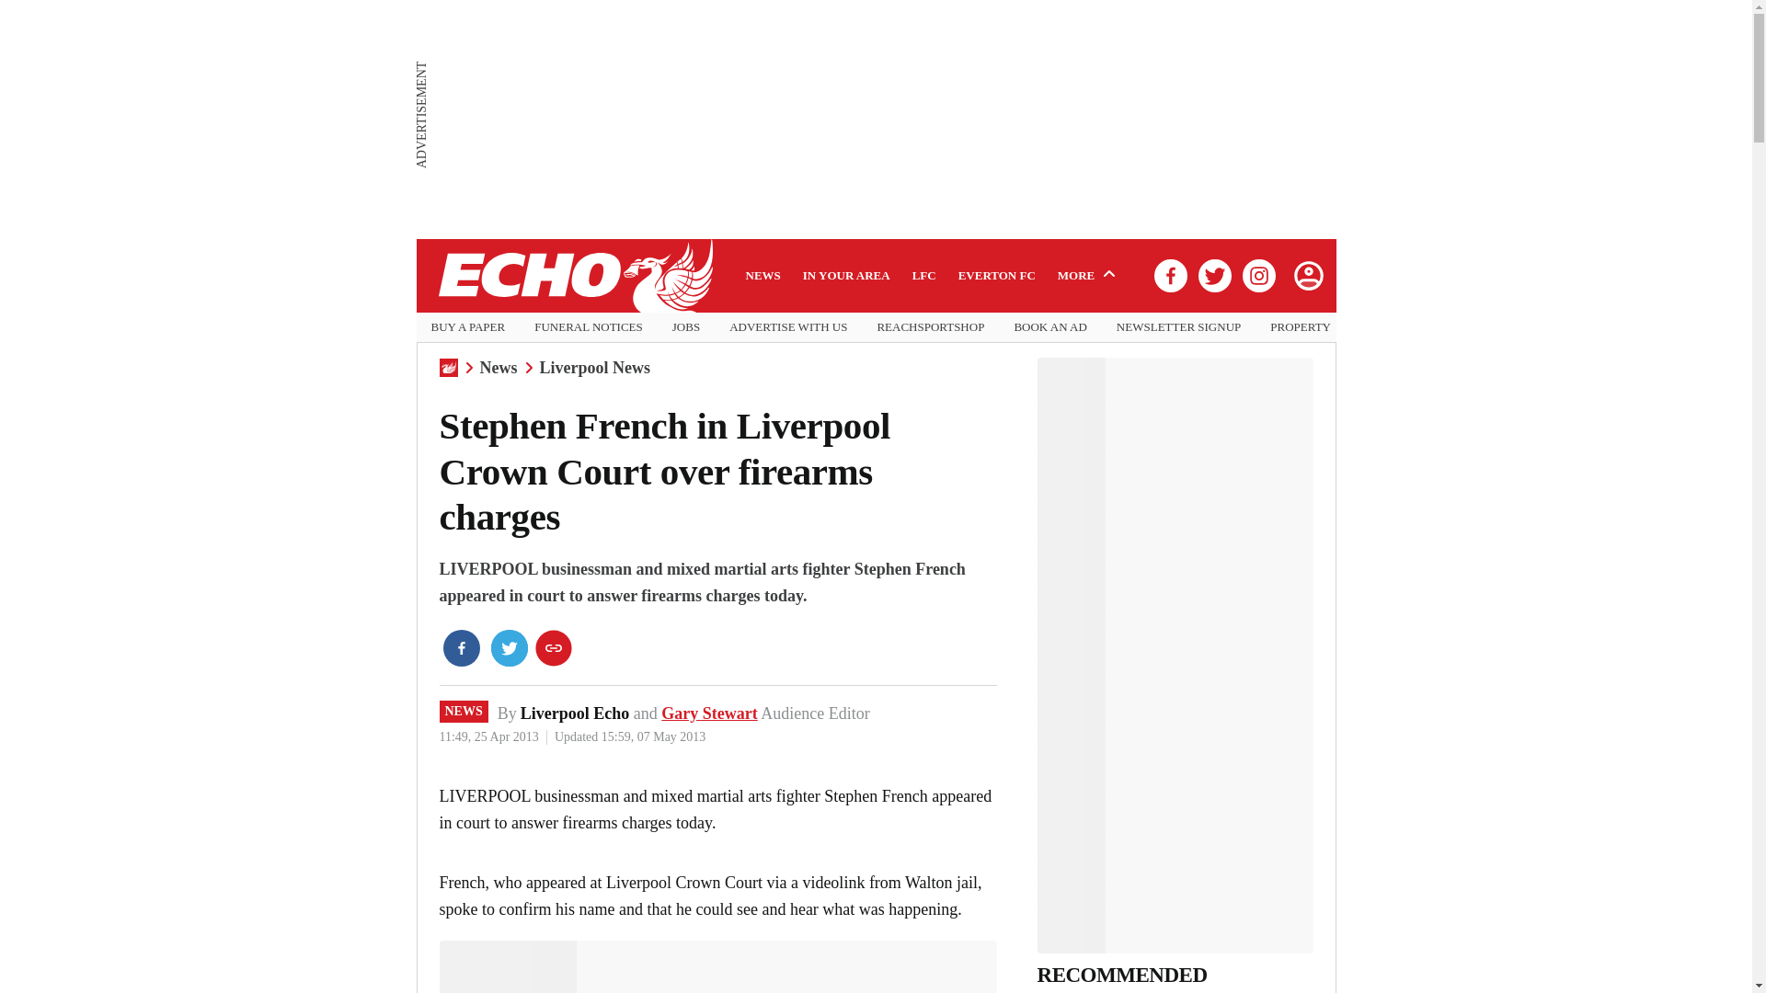 The height and width of the screenshot is (993, 1766). What do you see at coordinates (1301, 327) in the screenshot?
I see `PROPERTY` at bounding box center [1301, 327].